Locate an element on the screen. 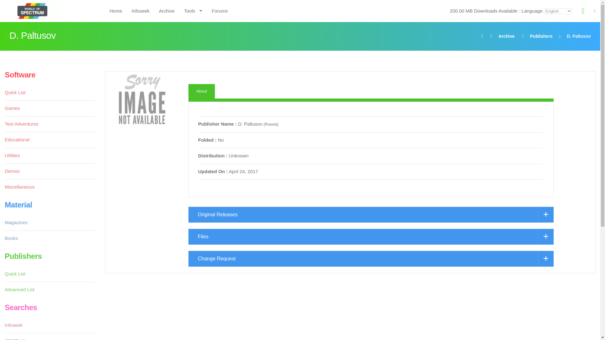 This screenshot has width=605, height=340. Archive is located at coordinates (166, 11).